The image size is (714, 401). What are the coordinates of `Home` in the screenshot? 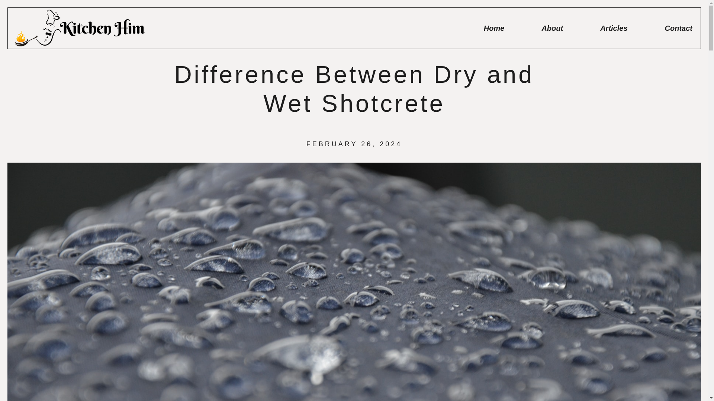 It's located at (494, 28).